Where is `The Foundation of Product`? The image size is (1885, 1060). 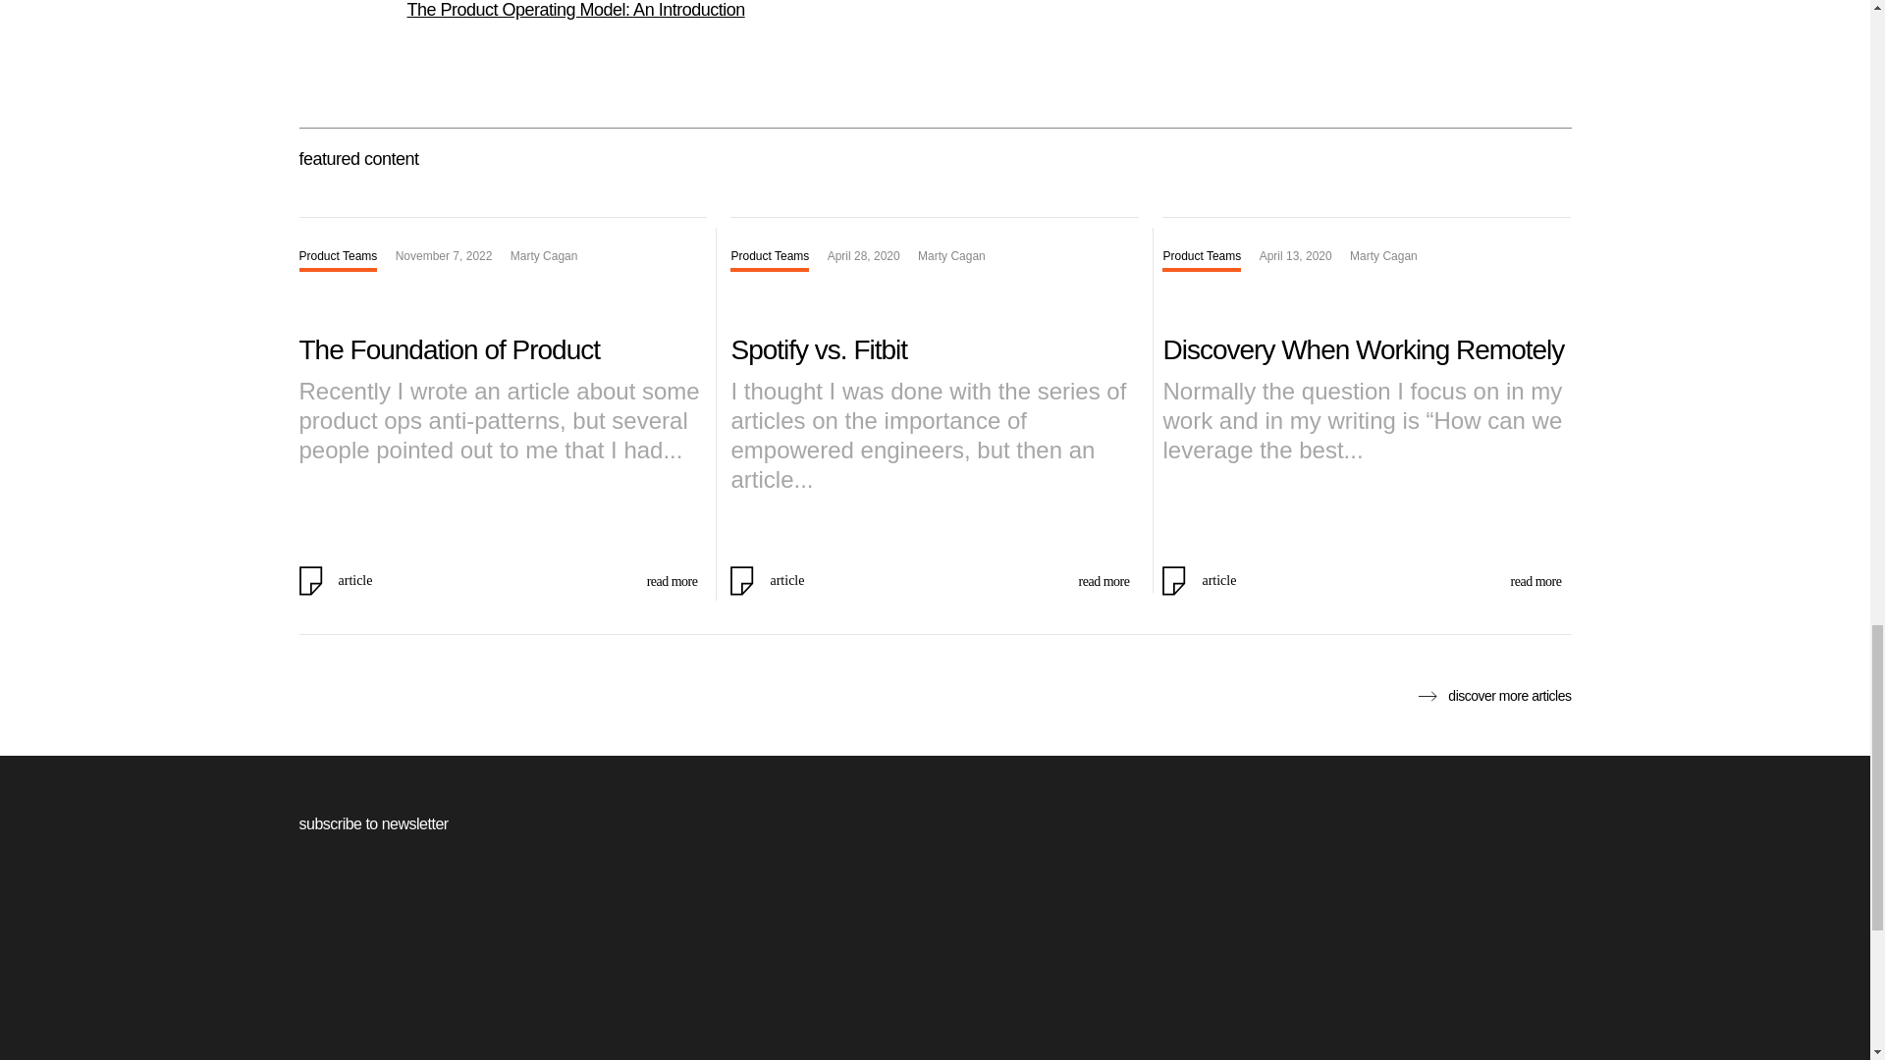
The Foundation of Product is located at coordinates (448, 349).